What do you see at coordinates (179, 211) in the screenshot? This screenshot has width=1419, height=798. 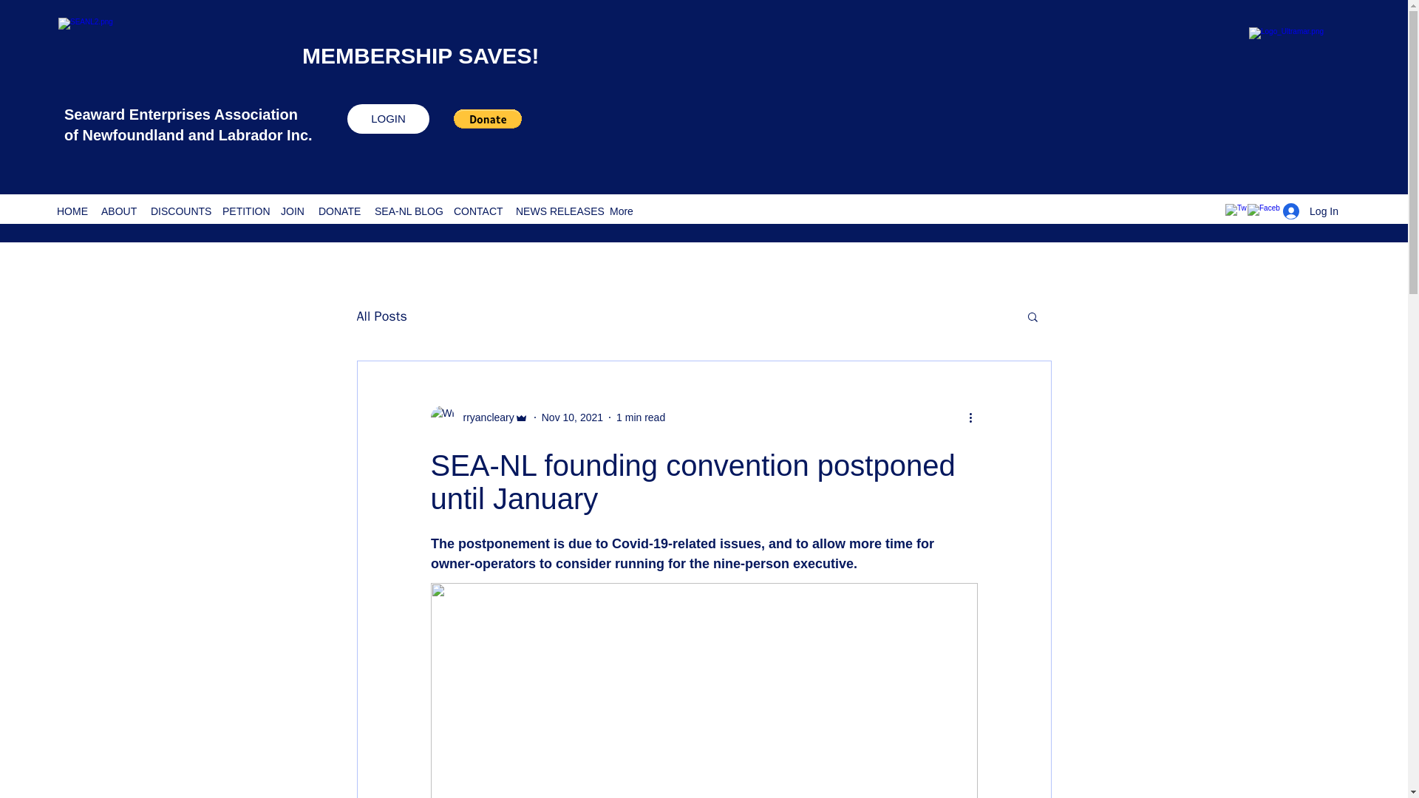 I see `DISCOUNTS` at bounding box center [179, 211].